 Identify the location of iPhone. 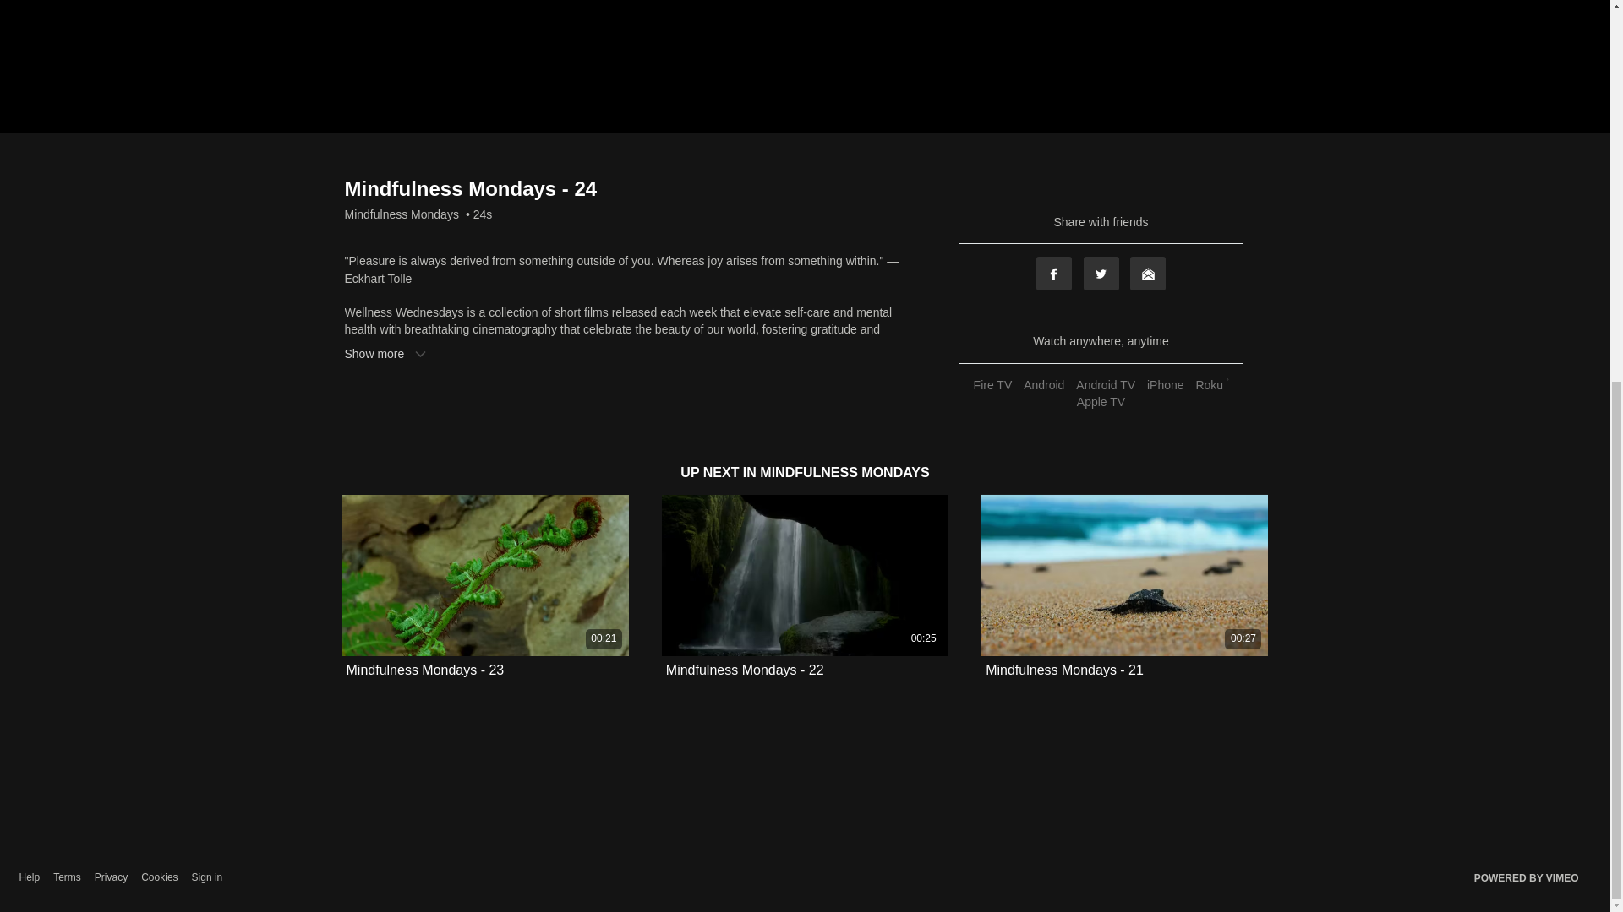
(1165, 385).